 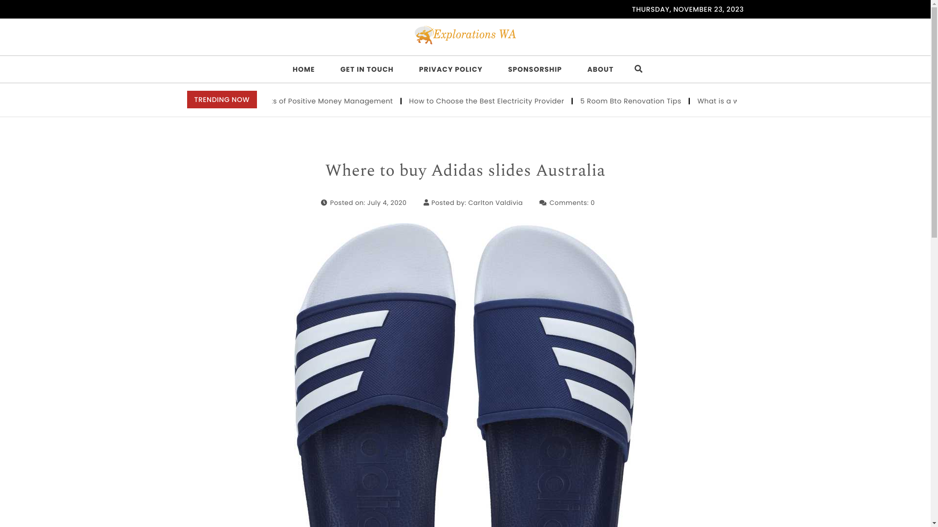 What do you see at coordinates (451, 69) in the screenshot?
I see `PRIVACY POLICY` at bounding box center [451, 69].